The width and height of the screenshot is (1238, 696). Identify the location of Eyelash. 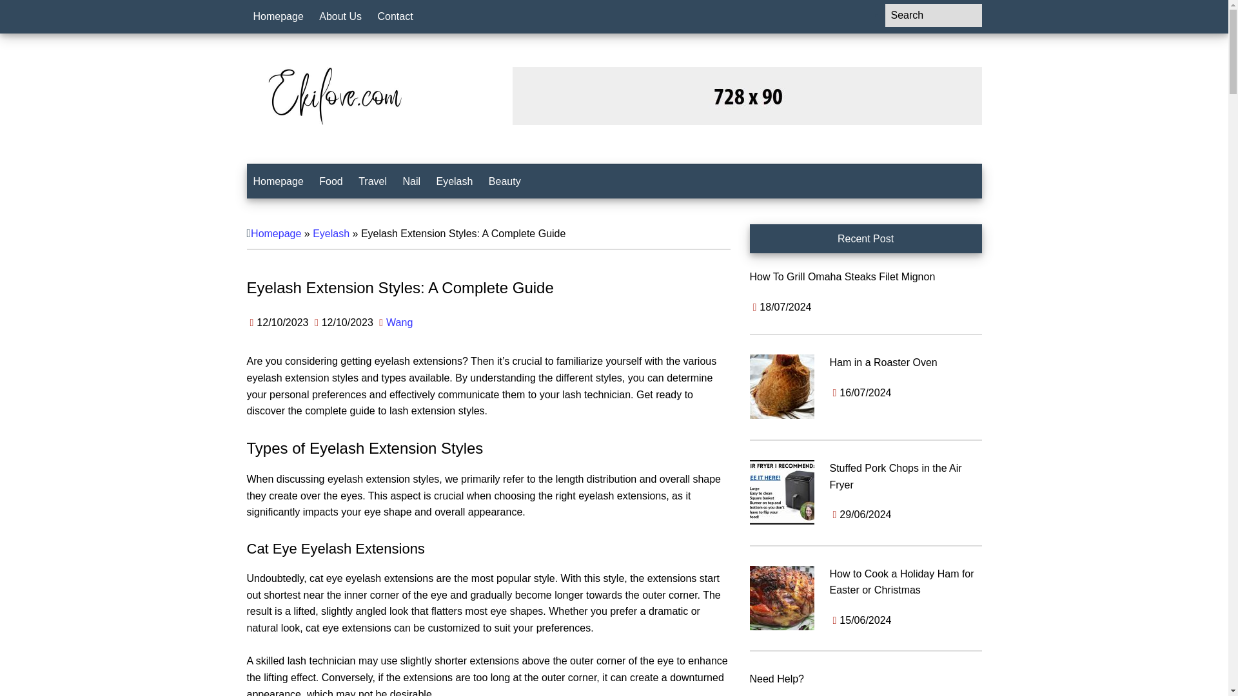
(331, 233).